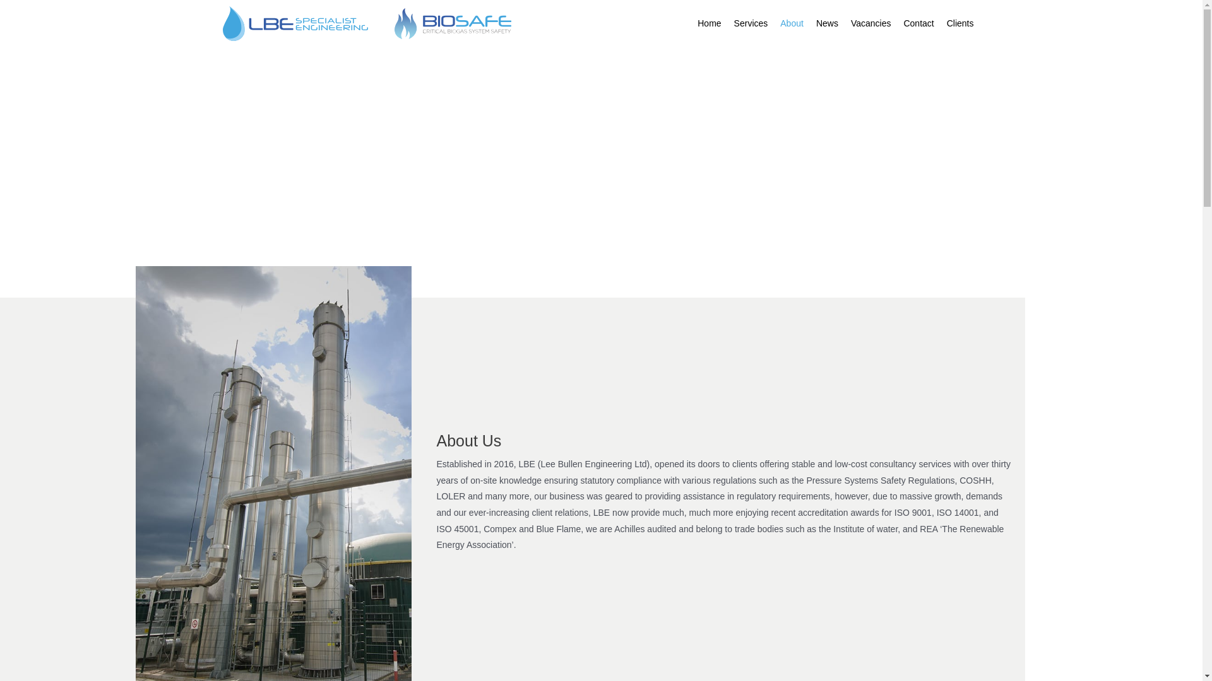 The width and height of the screenshot is (1212, 681). What do you see at coordinates (294, 23) in the screenshot?
I see `lbe-logo-new` at bounding box center [294, 23].